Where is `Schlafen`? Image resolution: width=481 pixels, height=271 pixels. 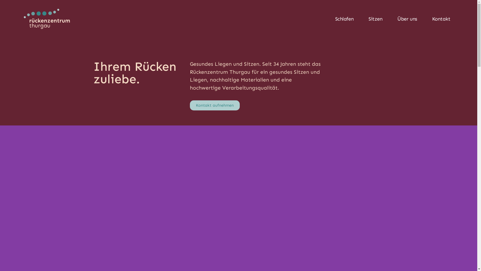 Schlafen is located at coordinates (344, 19).